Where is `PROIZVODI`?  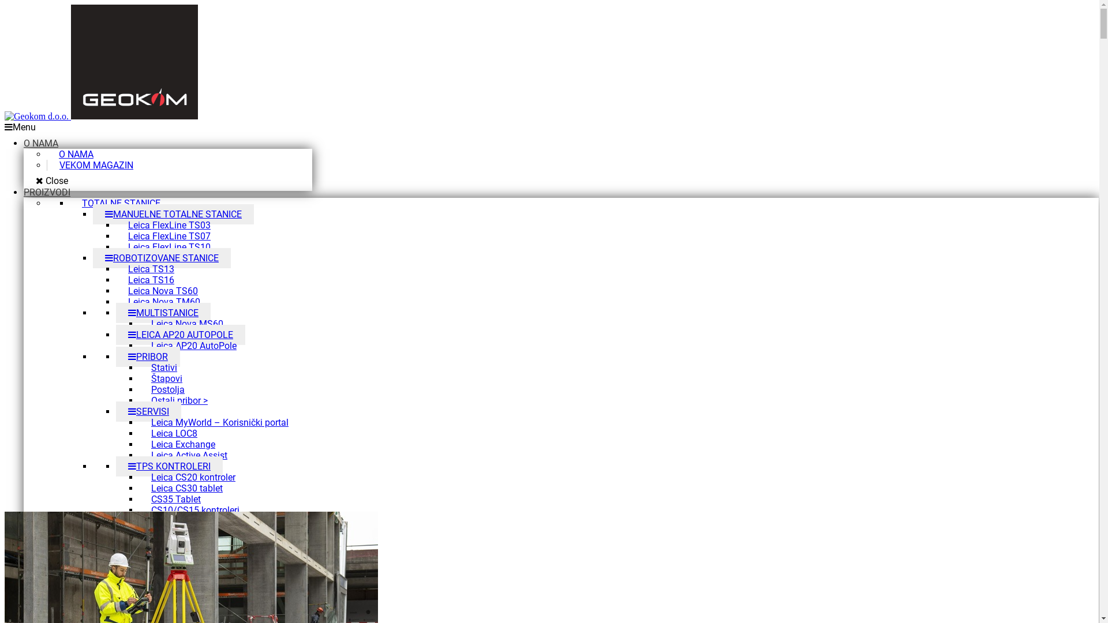
PROIZVODI is located at coordinates (47, 193).